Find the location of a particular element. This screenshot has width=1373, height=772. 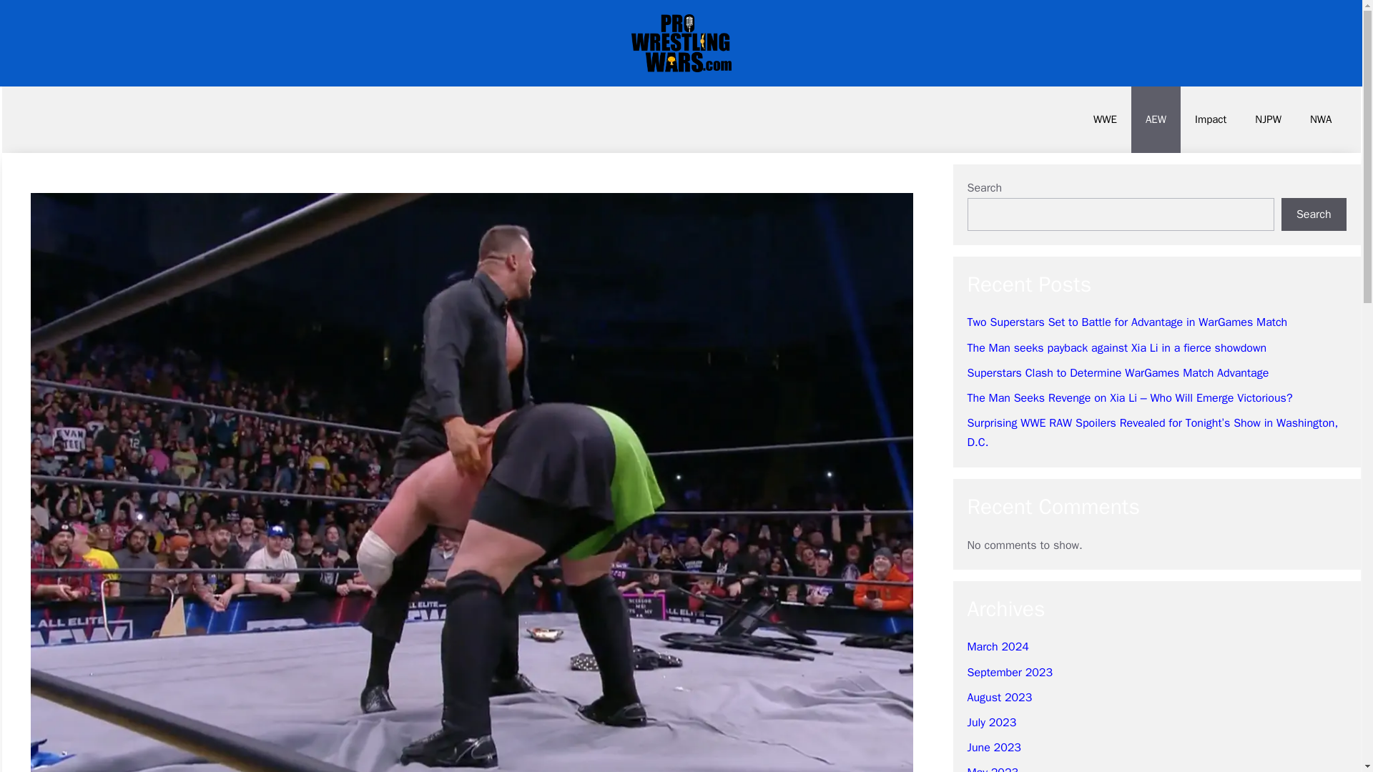

The Man seeks payback against Xia Li in a fierce showdown is located at coordinates (1116, 347).